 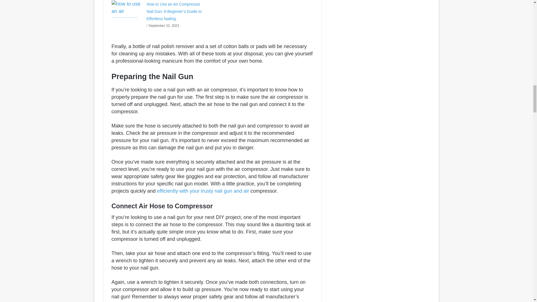 What do you see at coordinates (127, 9) in the screenshot?
I see `how to use an air compressor nail gun` at bounding box center [127, 9].